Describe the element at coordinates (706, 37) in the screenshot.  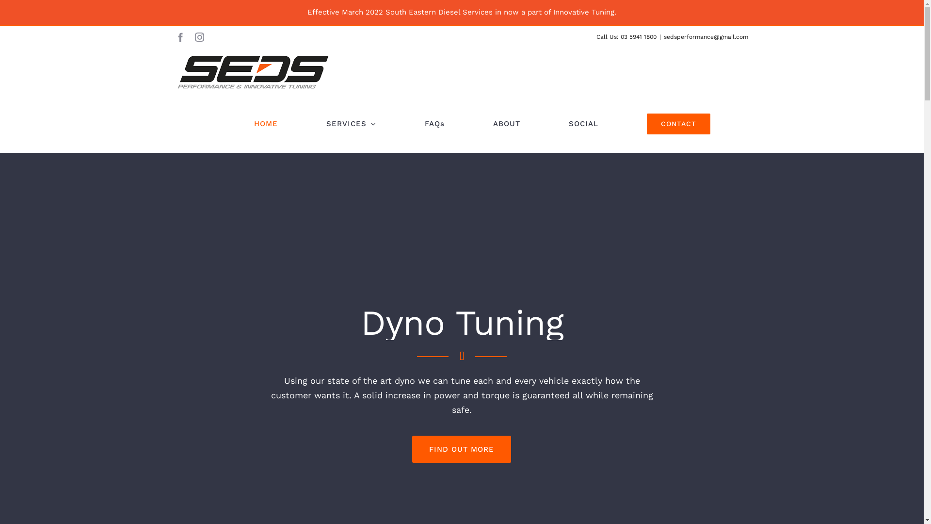
I see `sedsperformance@gmail.com` at that location.